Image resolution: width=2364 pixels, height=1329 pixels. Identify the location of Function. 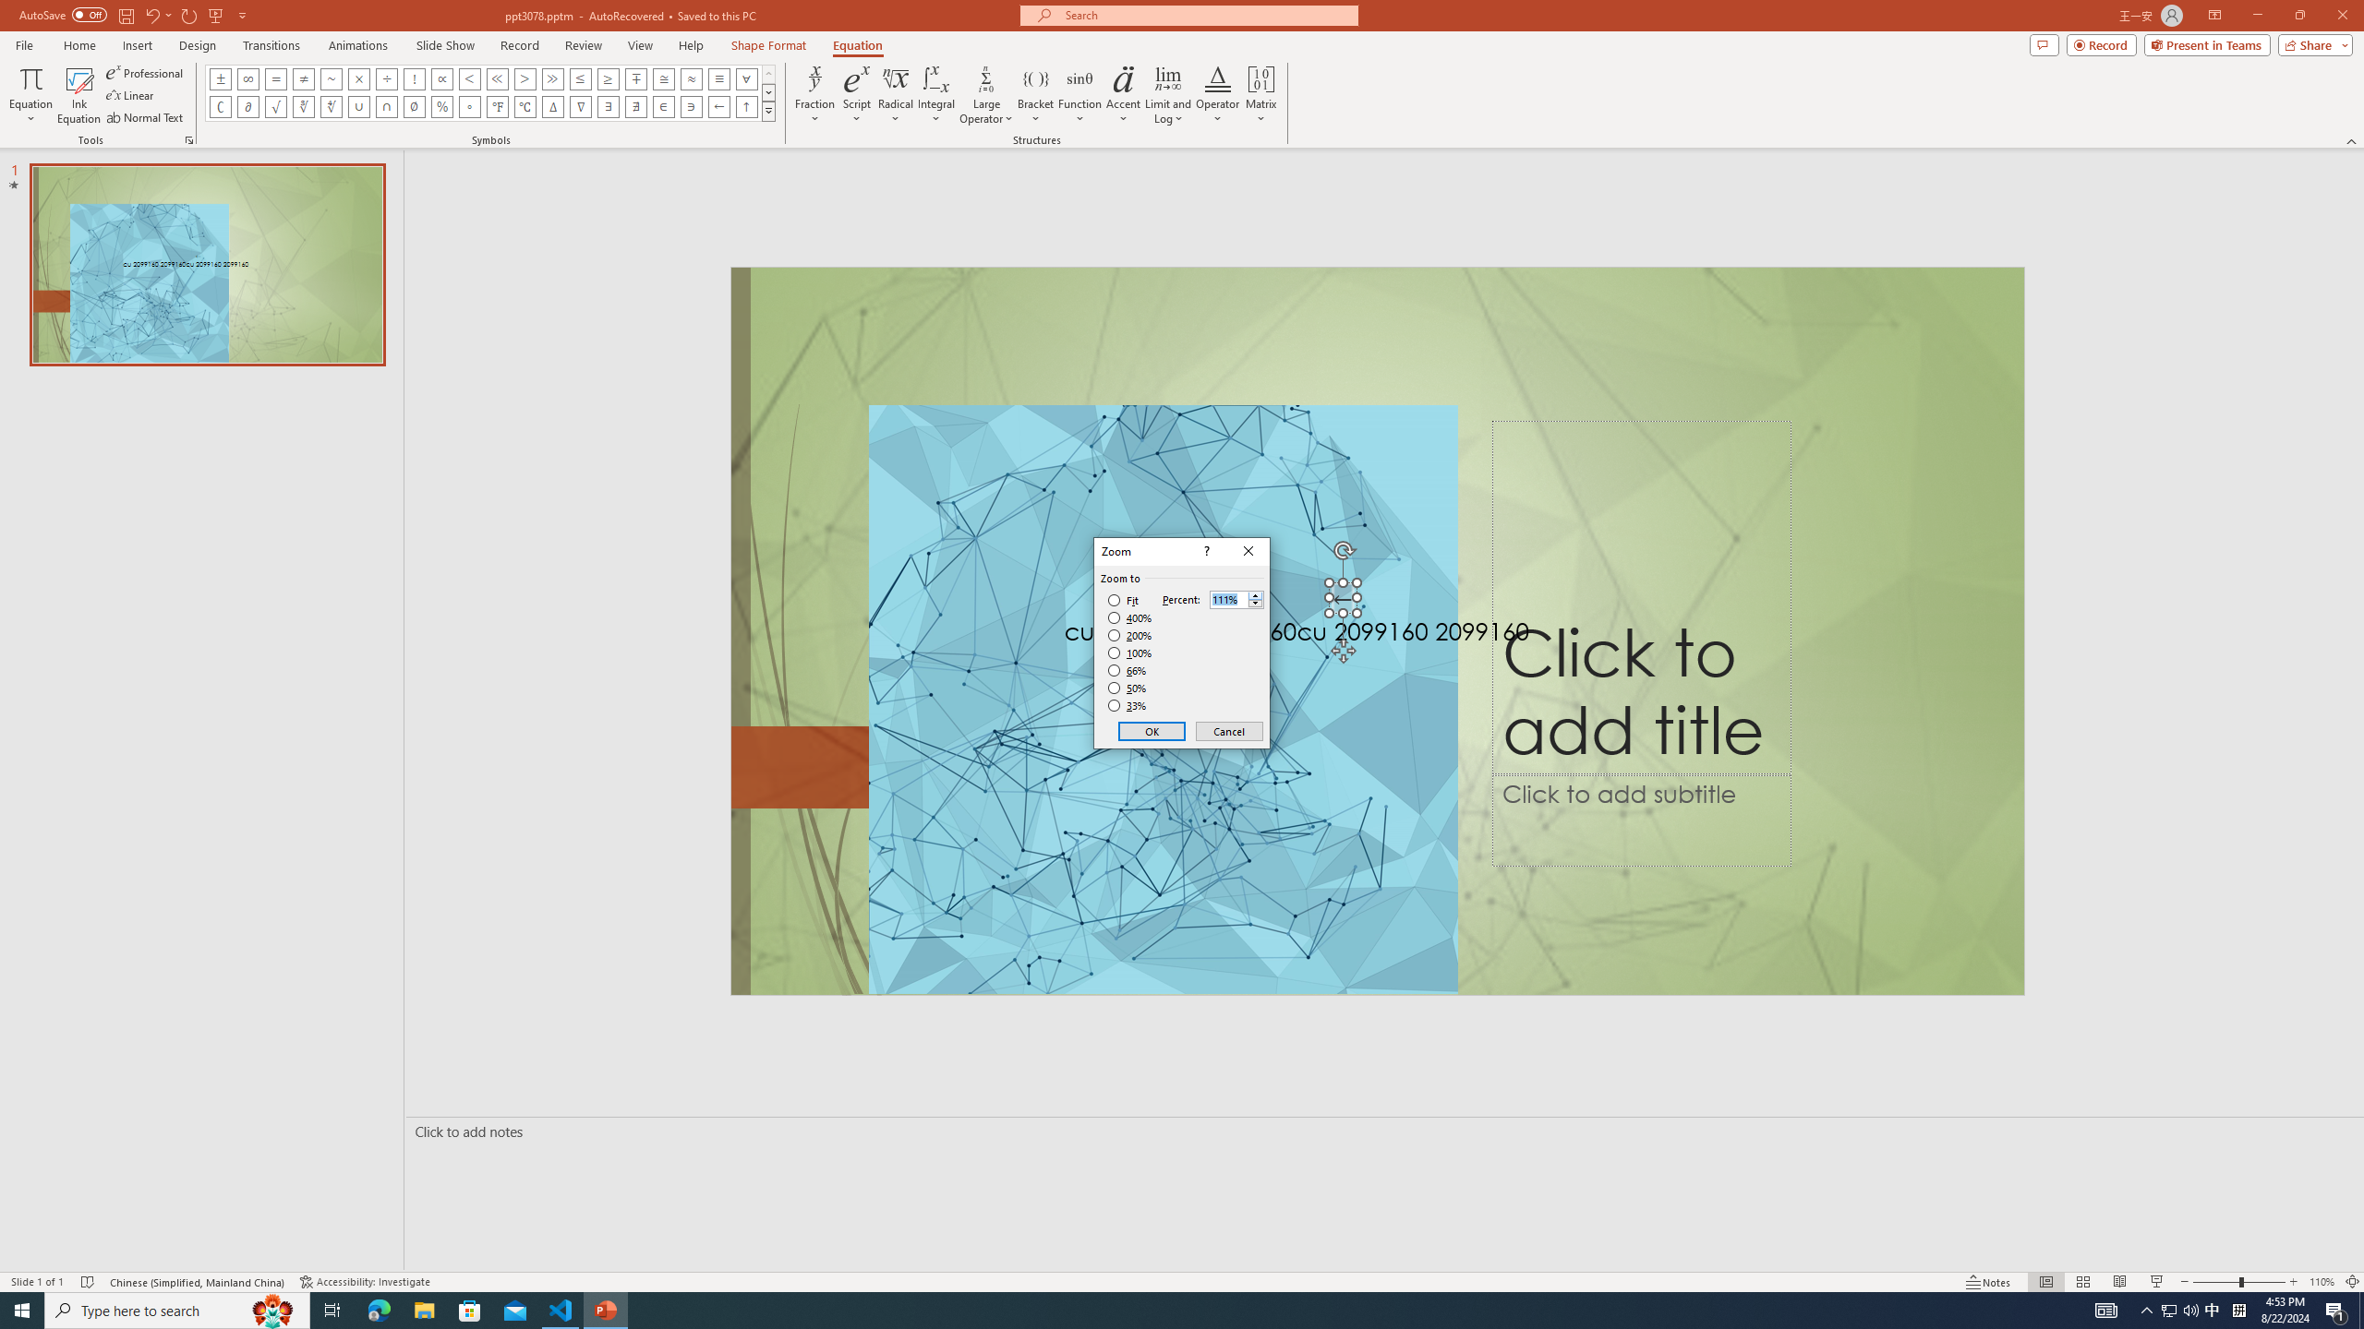
(1080, 95).